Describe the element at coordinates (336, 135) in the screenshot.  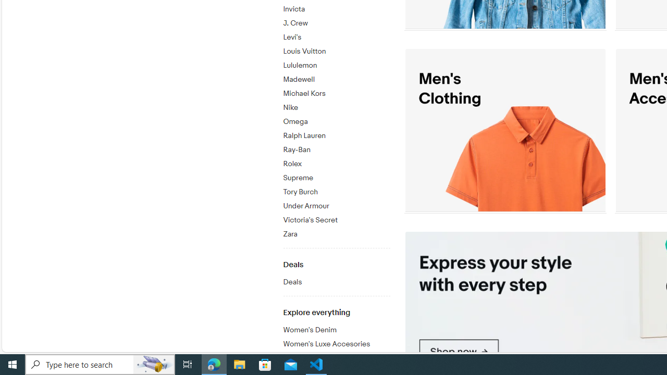
I see `Ralph Lauren` at that location.